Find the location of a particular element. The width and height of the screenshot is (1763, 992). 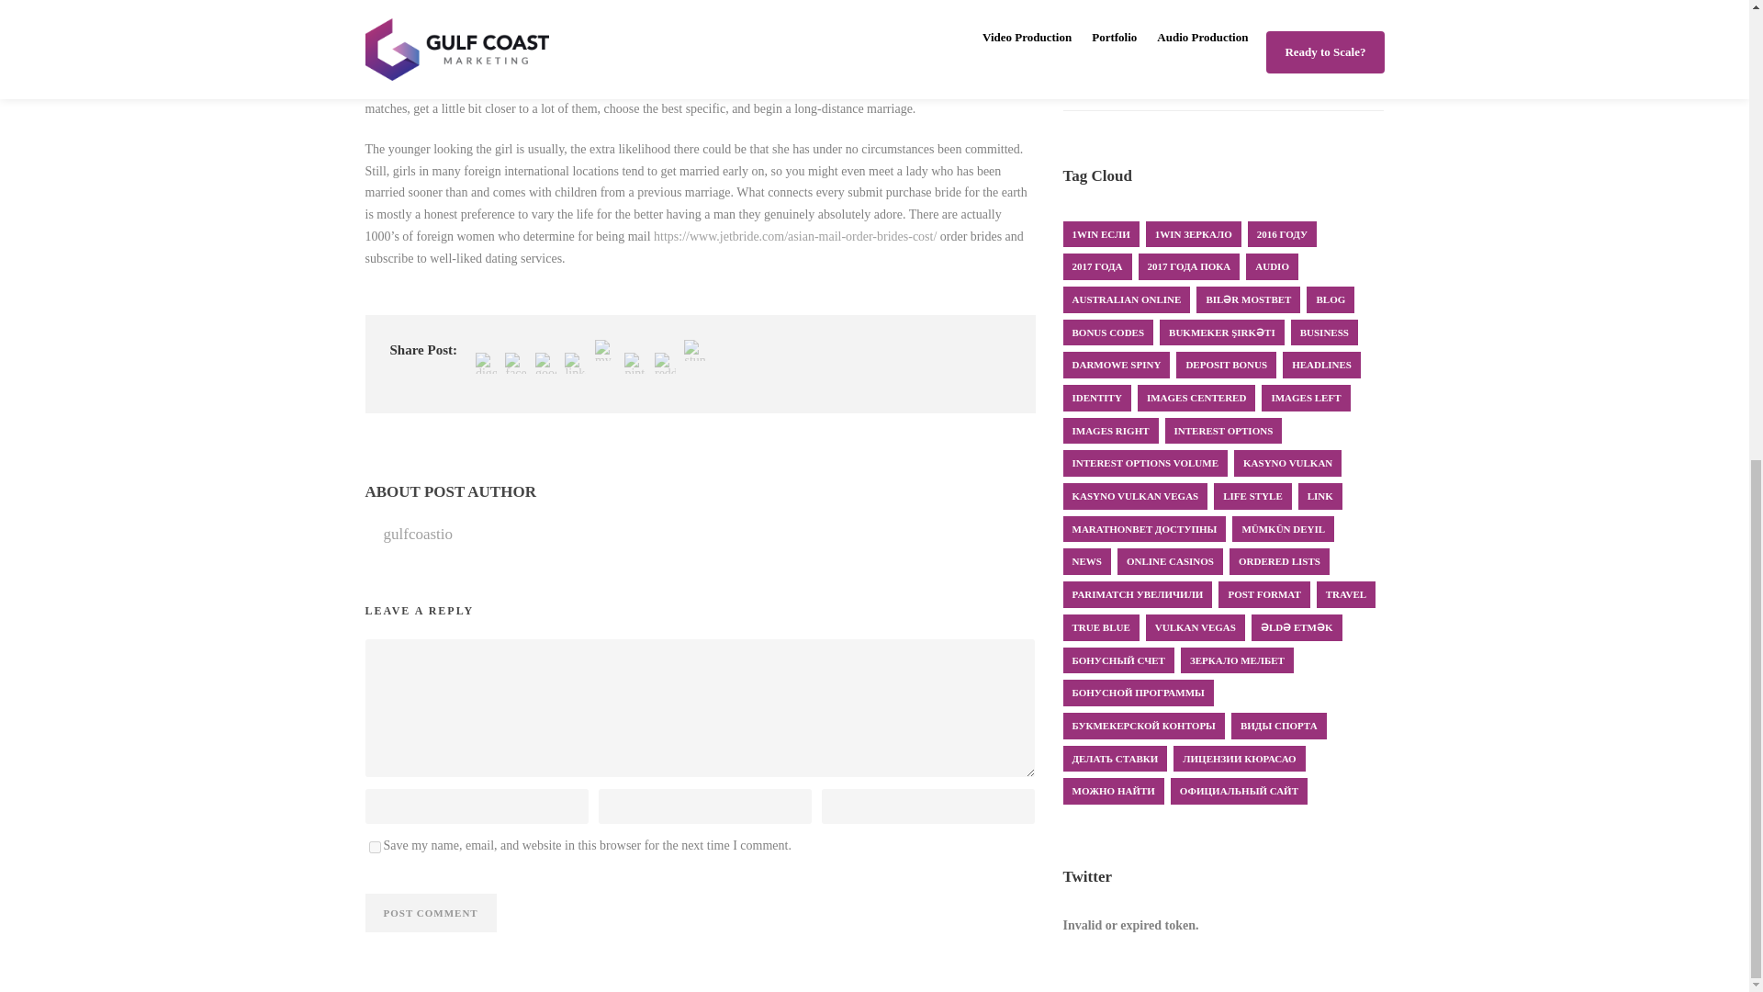

yes is located at coordinates (375, 847).